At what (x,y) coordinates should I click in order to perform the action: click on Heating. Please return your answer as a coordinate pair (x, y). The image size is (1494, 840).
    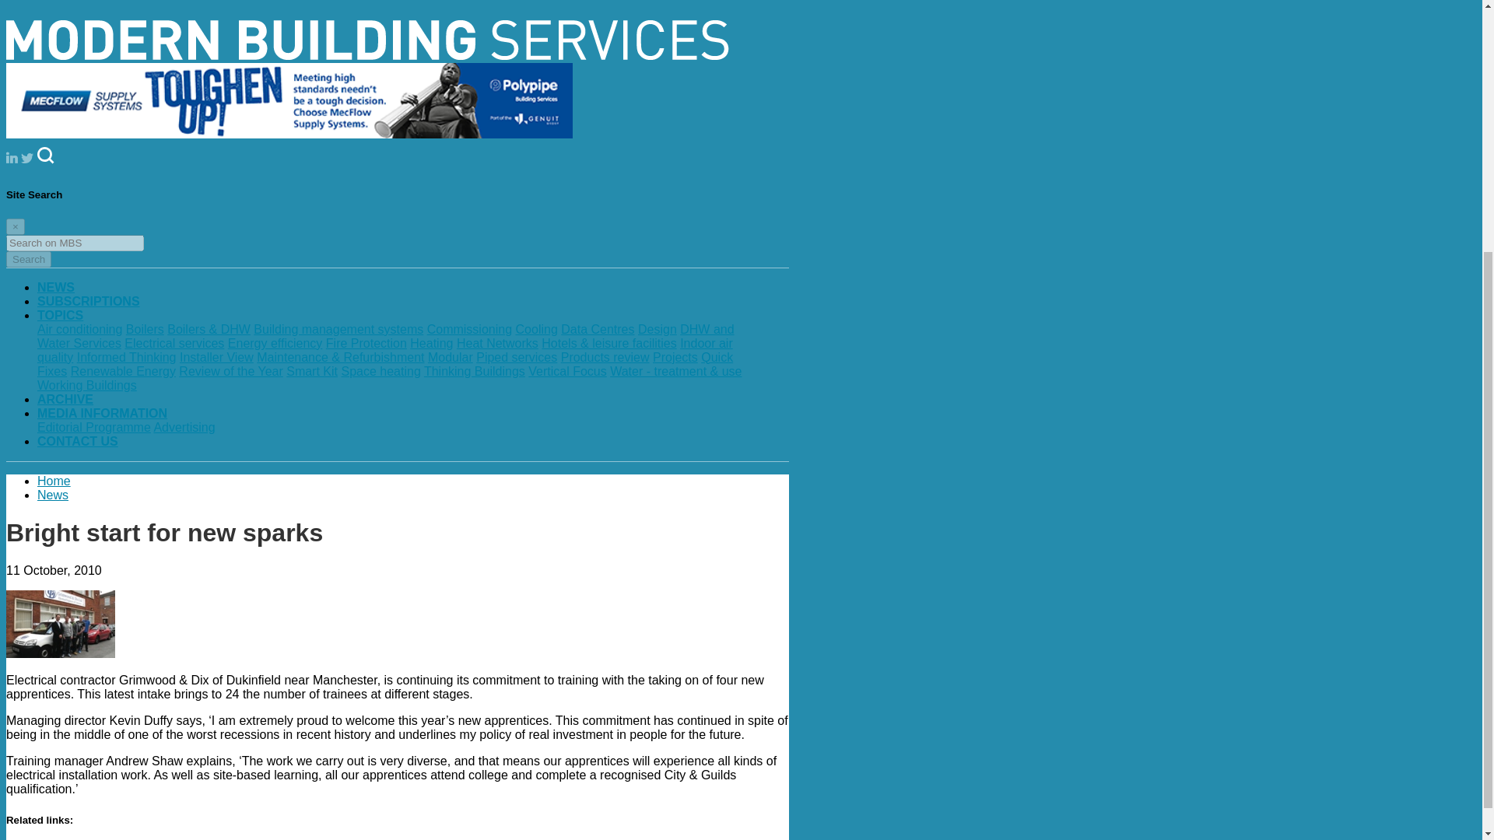
    Looking at the image, I should click on (431, 344).